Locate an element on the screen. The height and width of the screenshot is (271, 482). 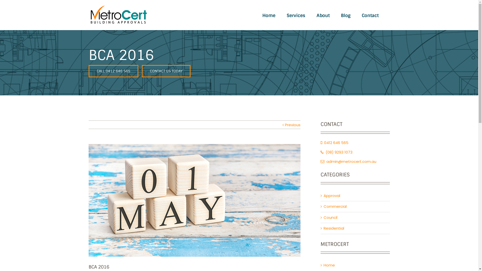
Home is located at coordinates (329, 265).